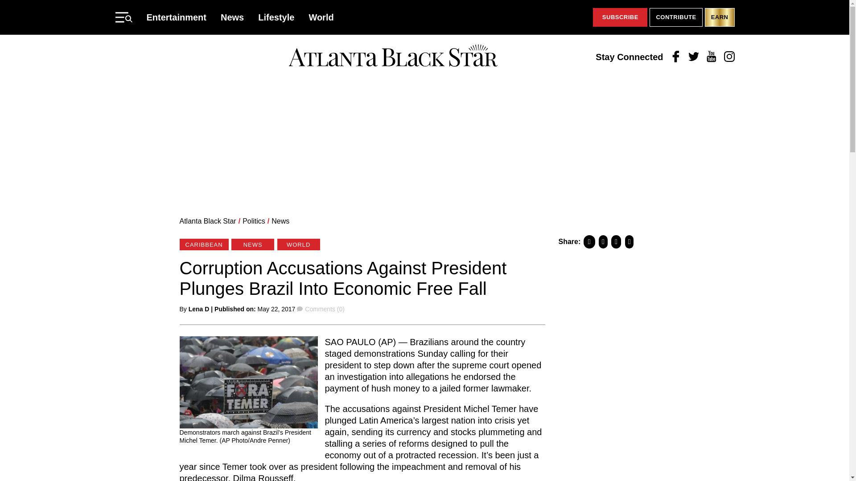  Describe the element at coordinates (393, 57) in the screenshot. I see `Atlanta Black Star` at that location.